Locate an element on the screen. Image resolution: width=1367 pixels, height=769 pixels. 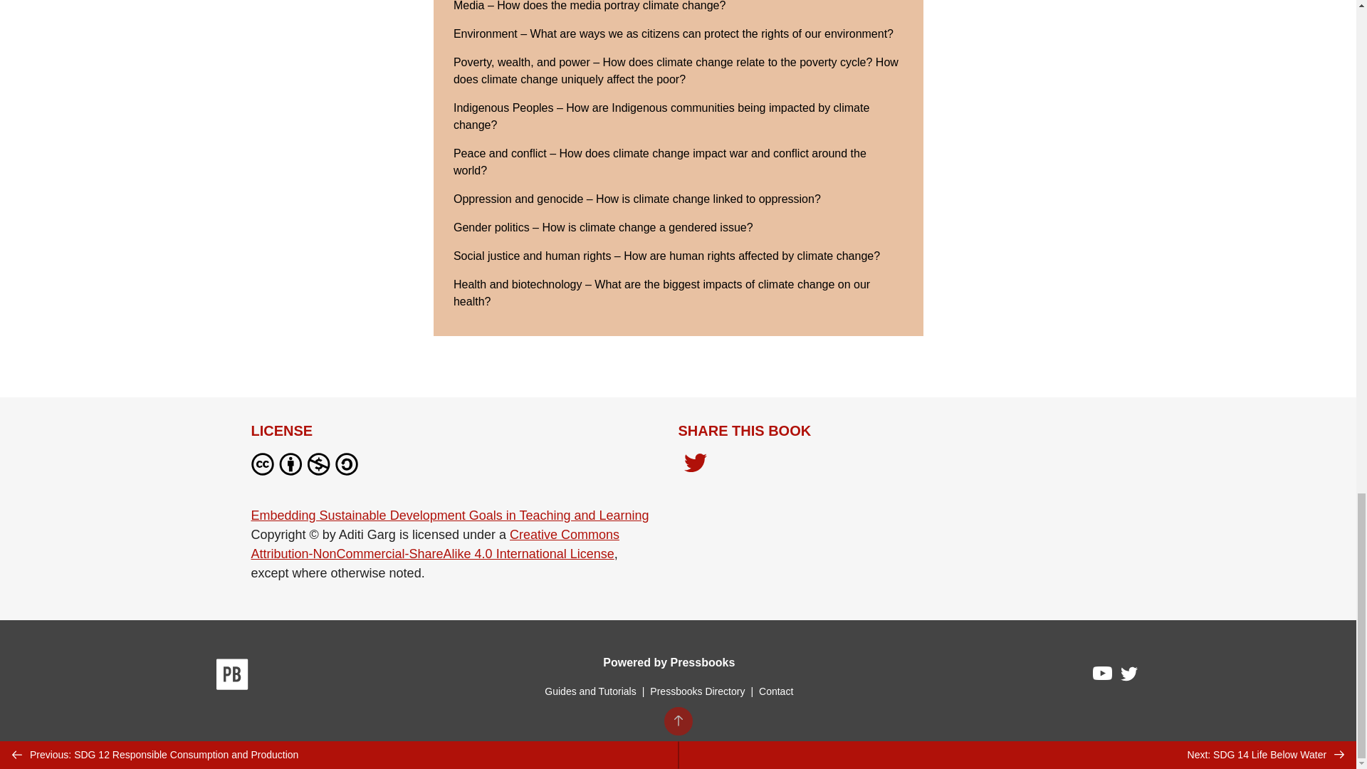
Powered by Pressbooks is located at coordinates (669, 662).